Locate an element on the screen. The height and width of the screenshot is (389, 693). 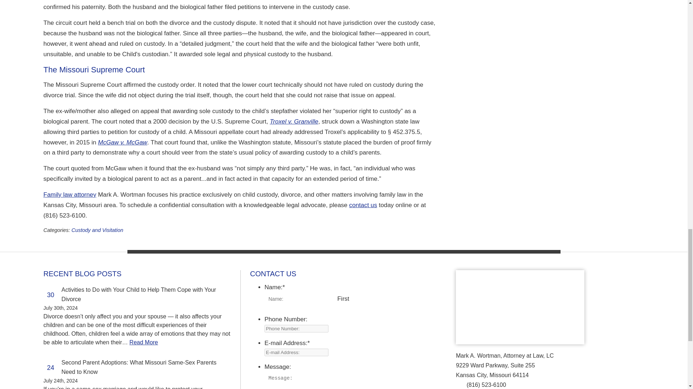
Family law attorney is located at coordinates (69, 194).